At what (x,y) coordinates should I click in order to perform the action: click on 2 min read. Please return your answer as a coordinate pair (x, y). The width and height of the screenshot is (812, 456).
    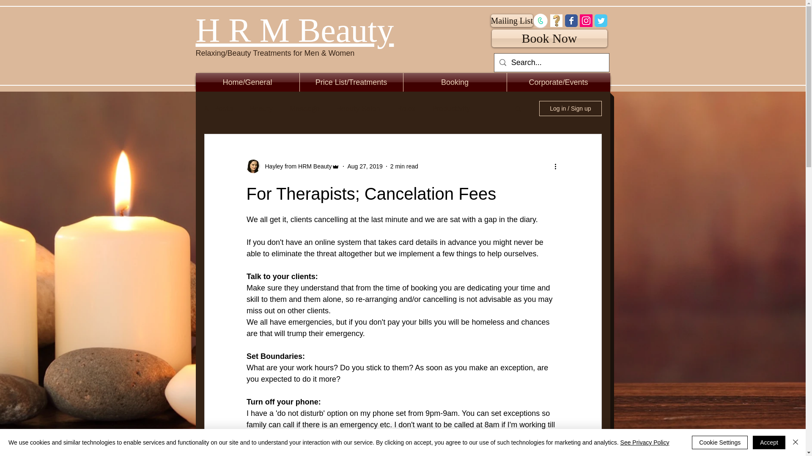
    Looking at the image, I should click on (404, 166).